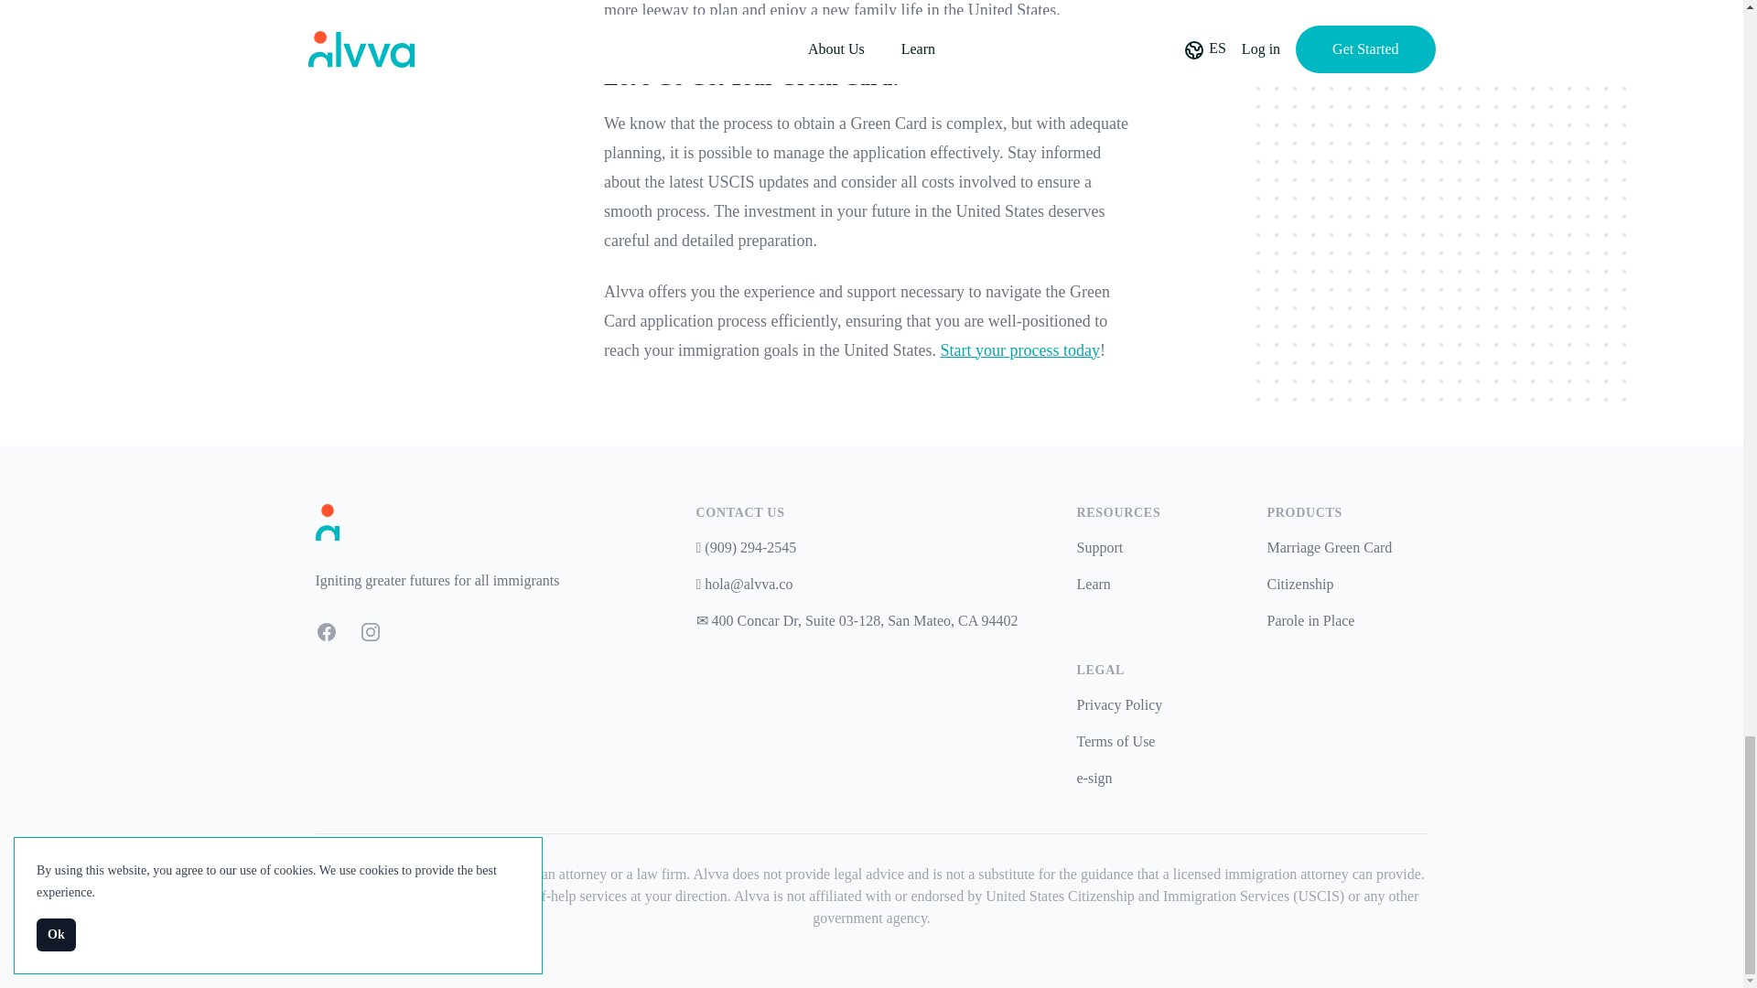 This screenshot has width=1757, height=988. I want to click on Terms of Use, so click(1115, 741).